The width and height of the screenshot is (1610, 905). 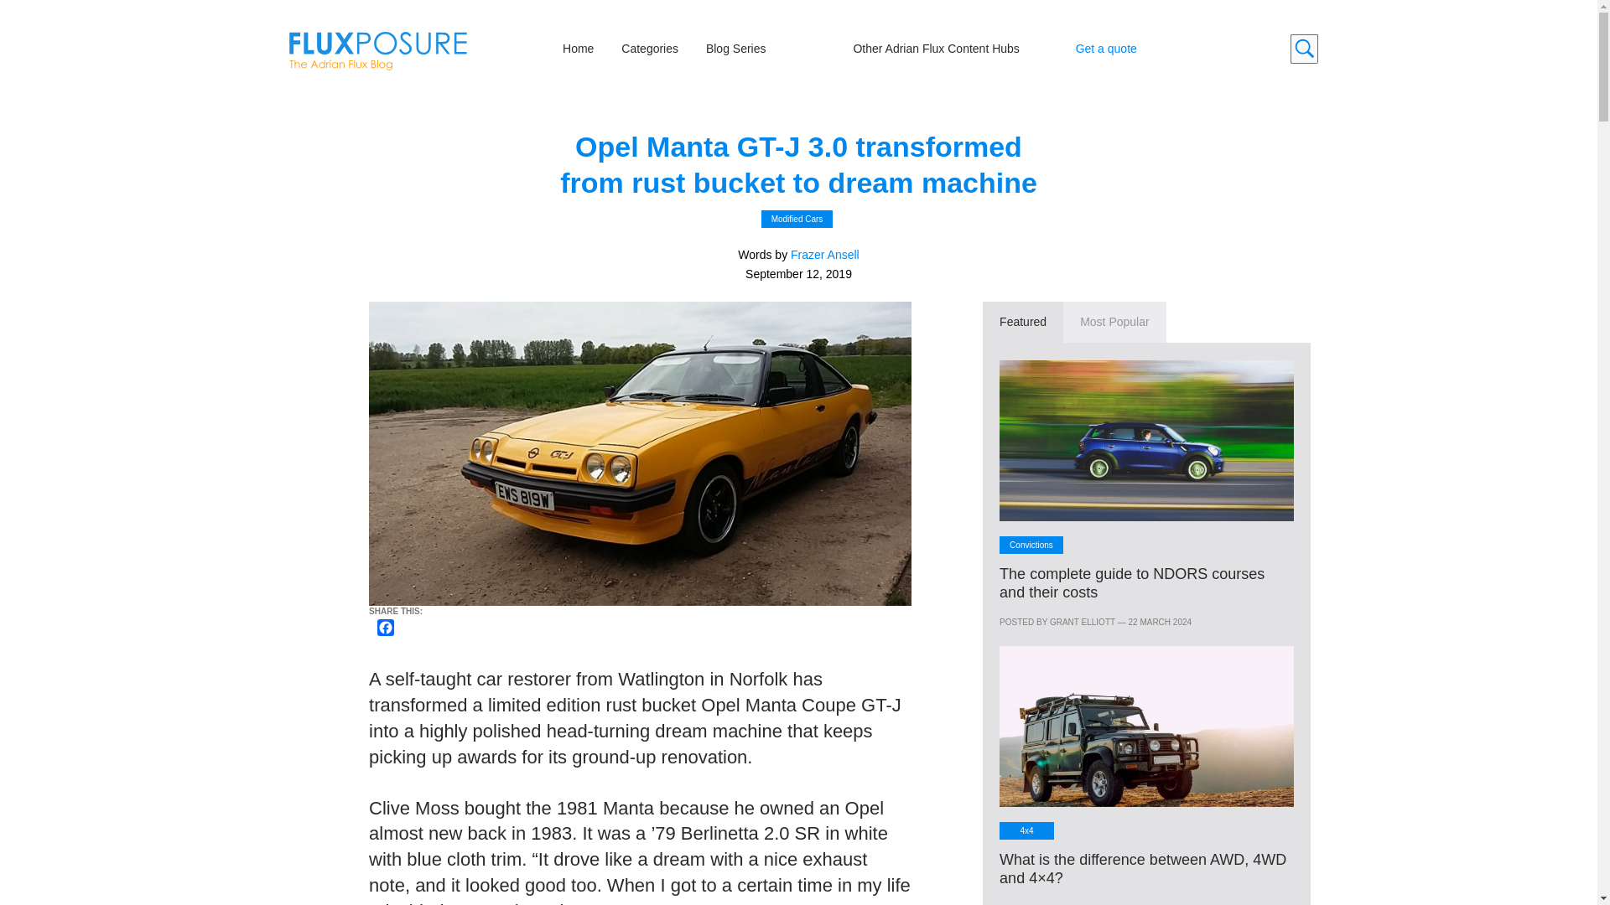 I want to click on Posts by Grant Elliott, so click(x=1082, y=622).